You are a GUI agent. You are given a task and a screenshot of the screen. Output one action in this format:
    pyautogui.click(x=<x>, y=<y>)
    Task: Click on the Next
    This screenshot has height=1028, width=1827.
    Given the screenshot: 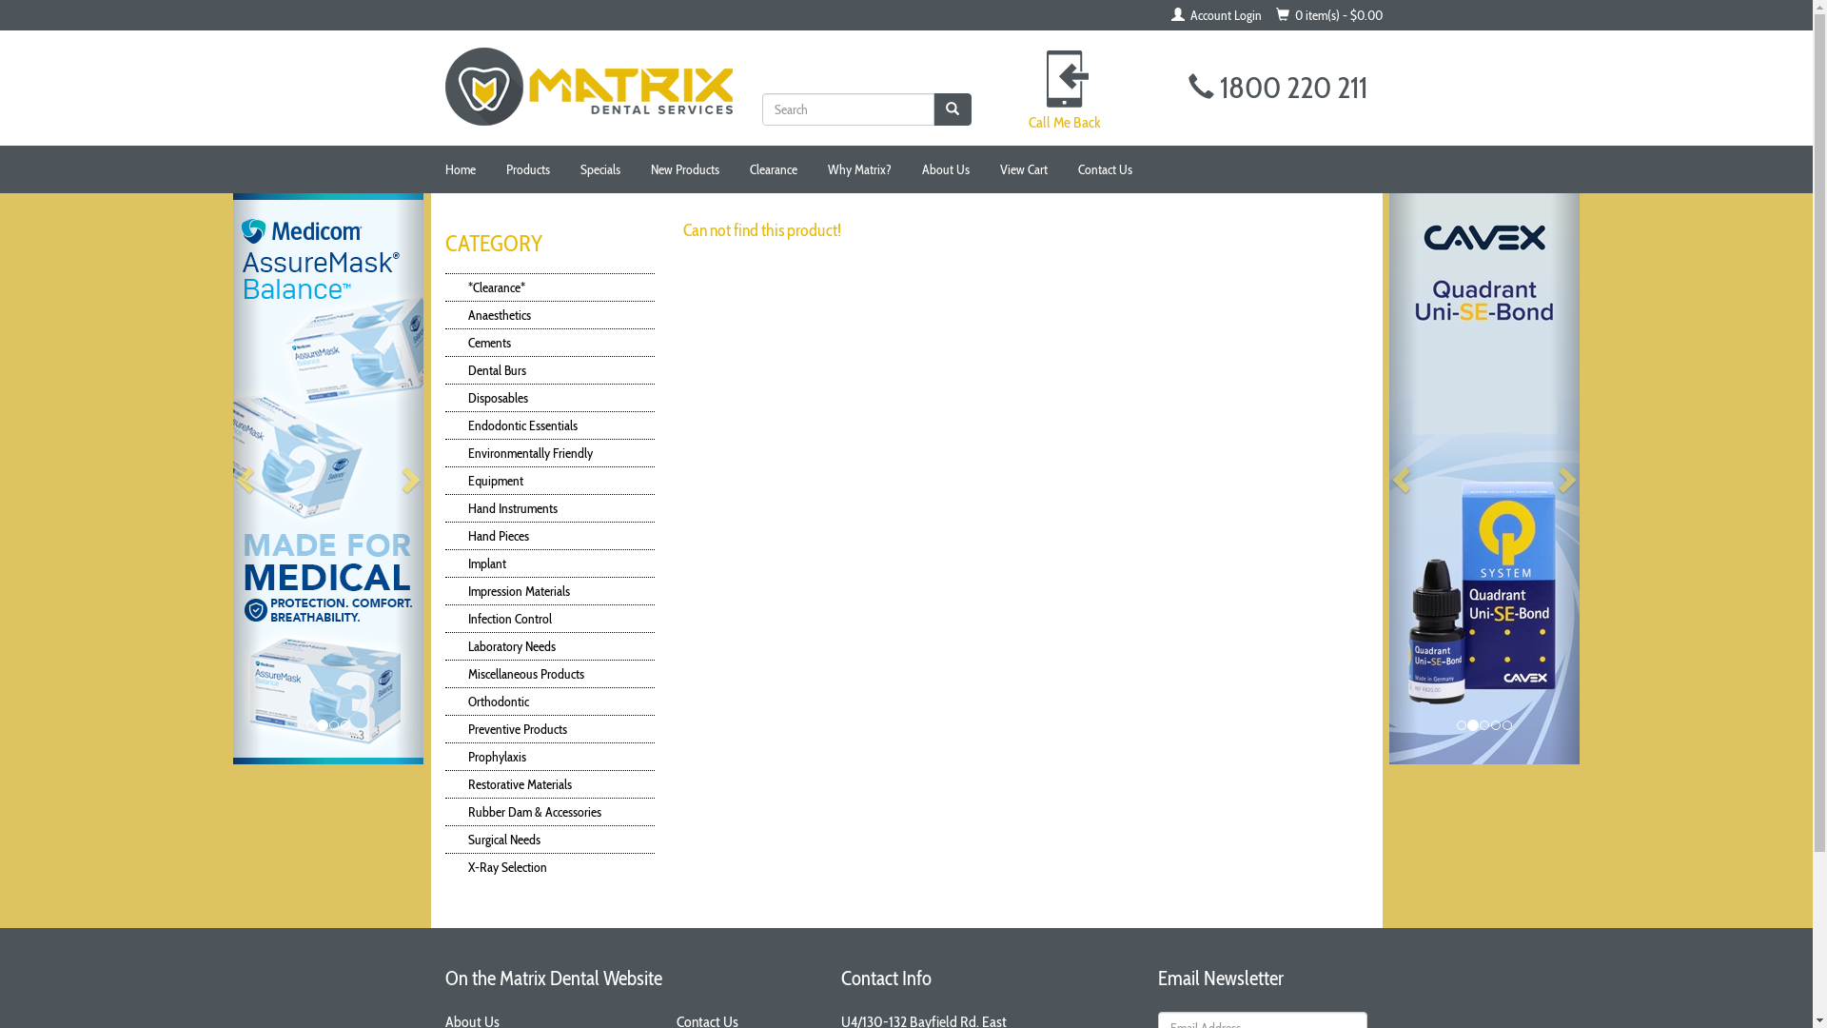 What is the action you would take?
    pyautogui.click(x=409, y=479)
    